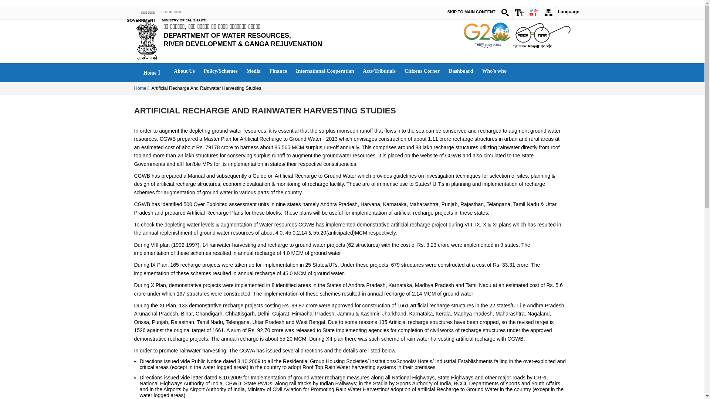  Describe the element at coordinates (152, 72) in the screenshot. I see `Home` at that location.